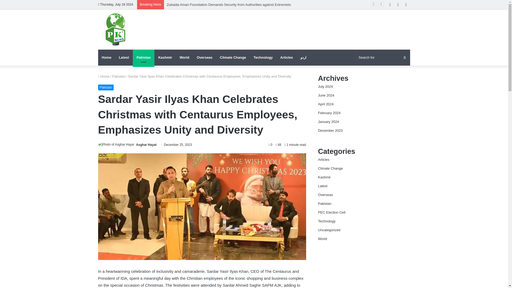 This screenshot has width=512, height=288. Describe the element at coordinates (263, 58) in the screenshot. I see `Technology` at that location.